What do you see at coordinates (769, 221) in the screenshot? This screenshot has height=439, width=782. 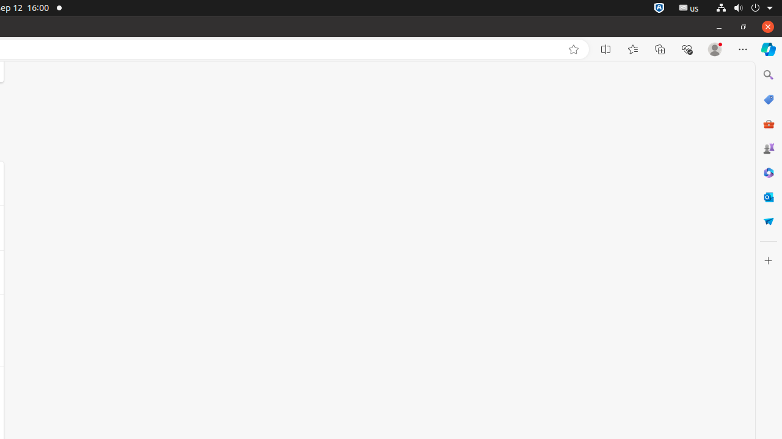 I see `Drop` at bounding box center [769, 221].